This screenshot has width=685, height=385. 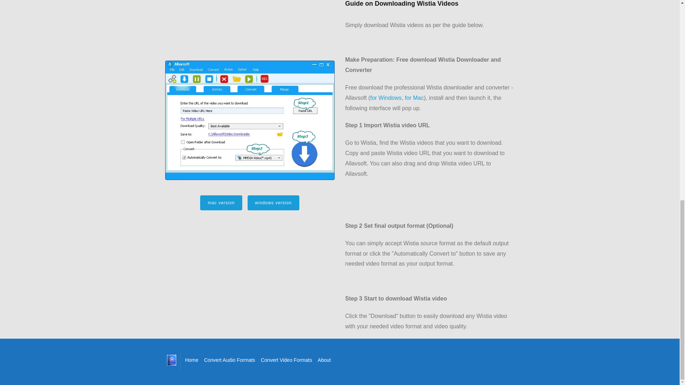 What do you see at coordinates (386, 98) in the screenshot?
I see `for Windows` at bounding box center [386, 98].